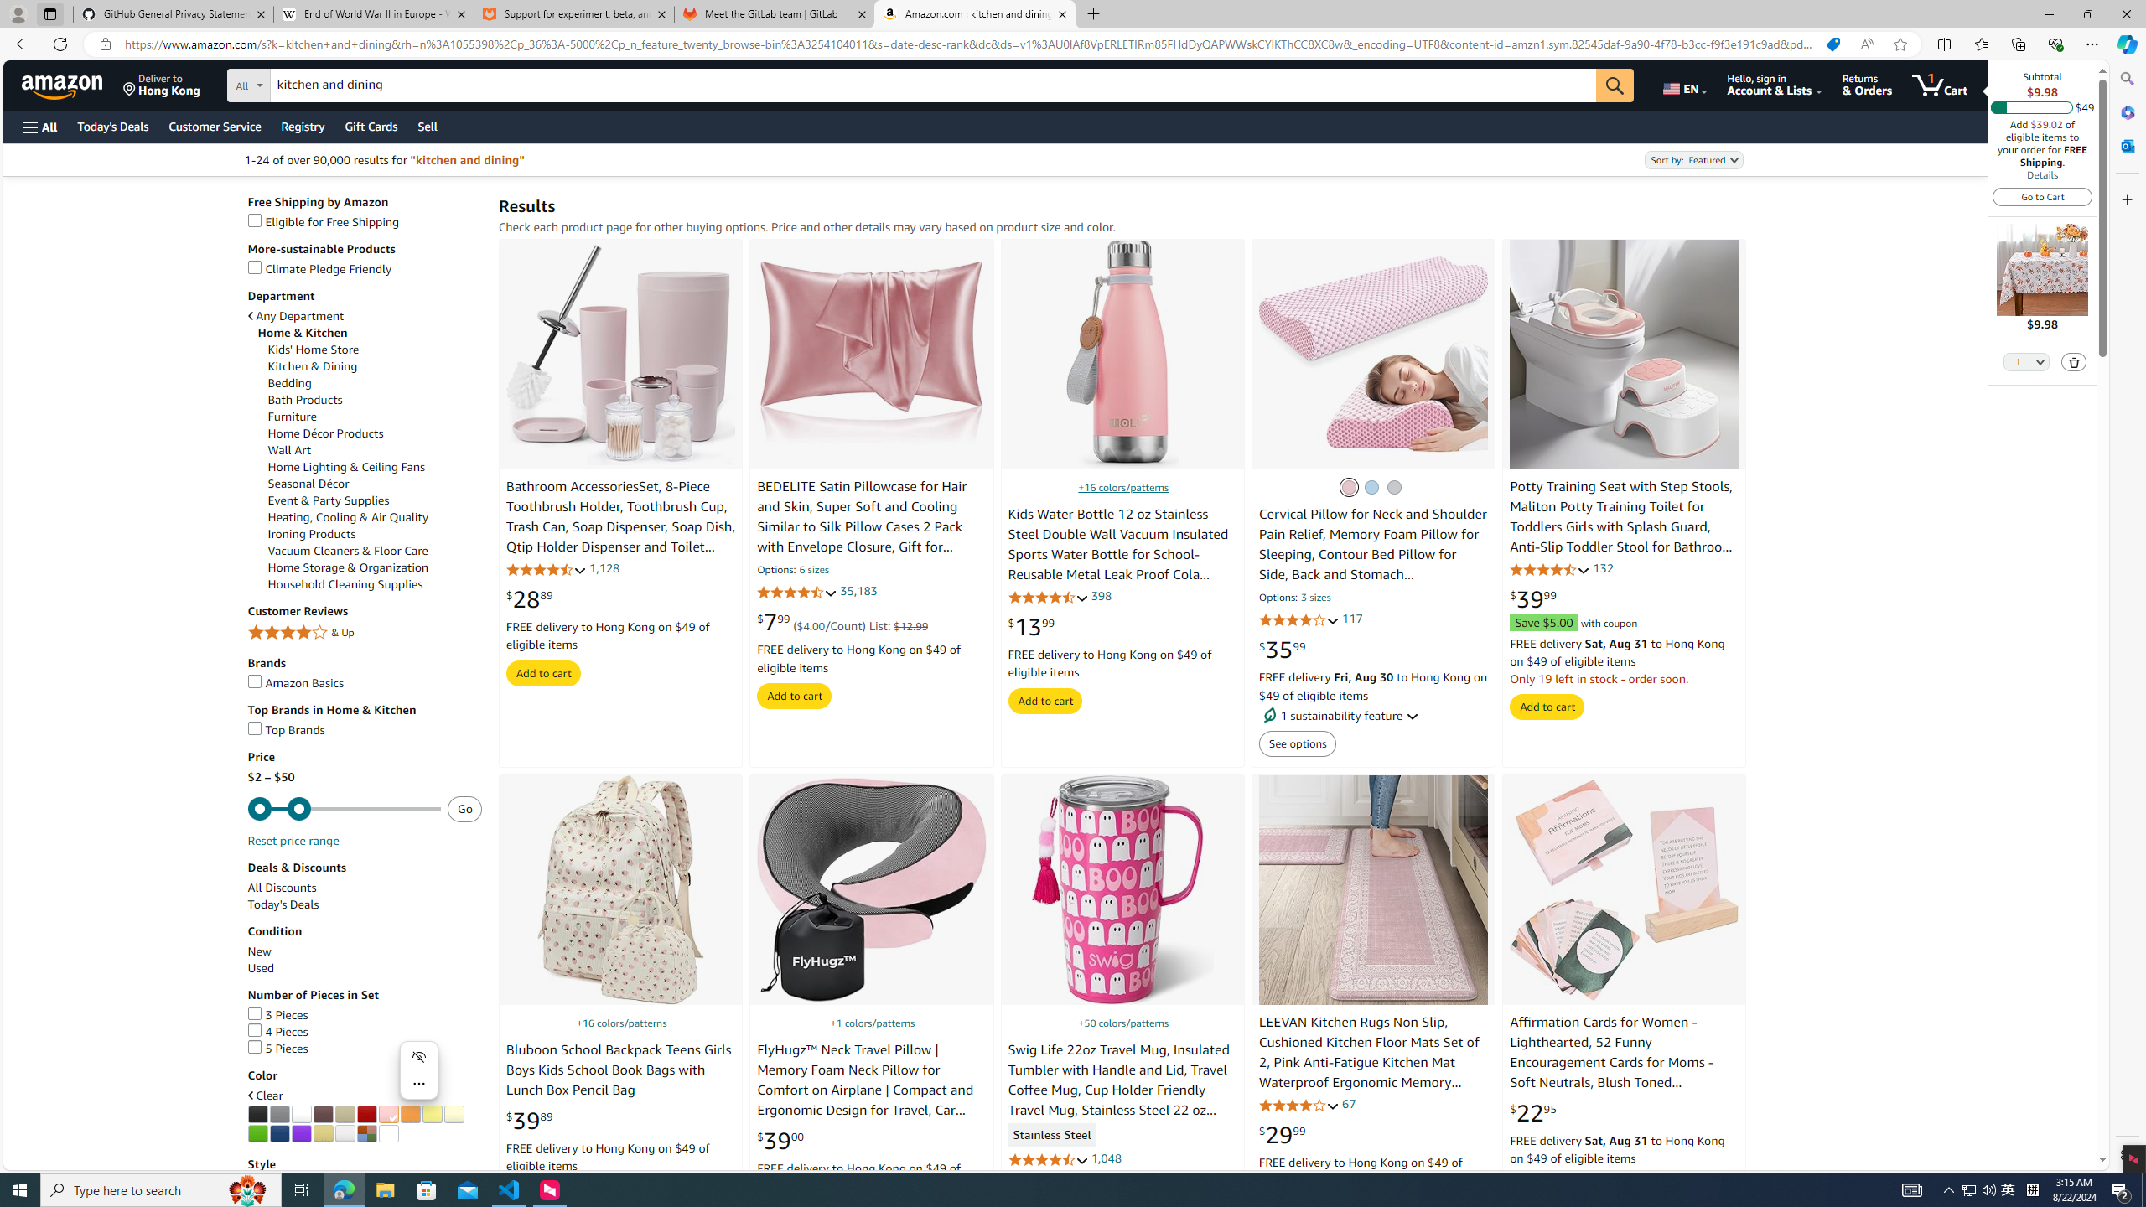 Image resolution: width=2146 pixels, height=1207 pixels. What do you see at coordinates (278, 1133) in the screenshot?
I see `Blue` at bounding box center [278, 1133].